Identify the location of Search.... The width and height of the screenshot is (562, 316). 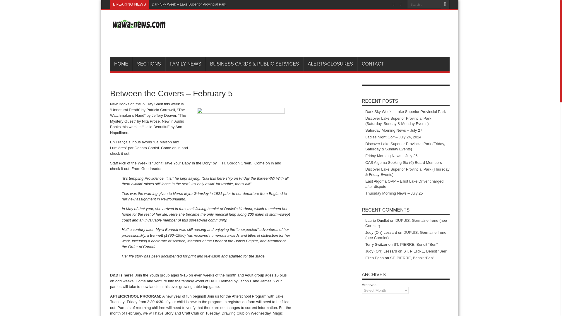
(424, 4).